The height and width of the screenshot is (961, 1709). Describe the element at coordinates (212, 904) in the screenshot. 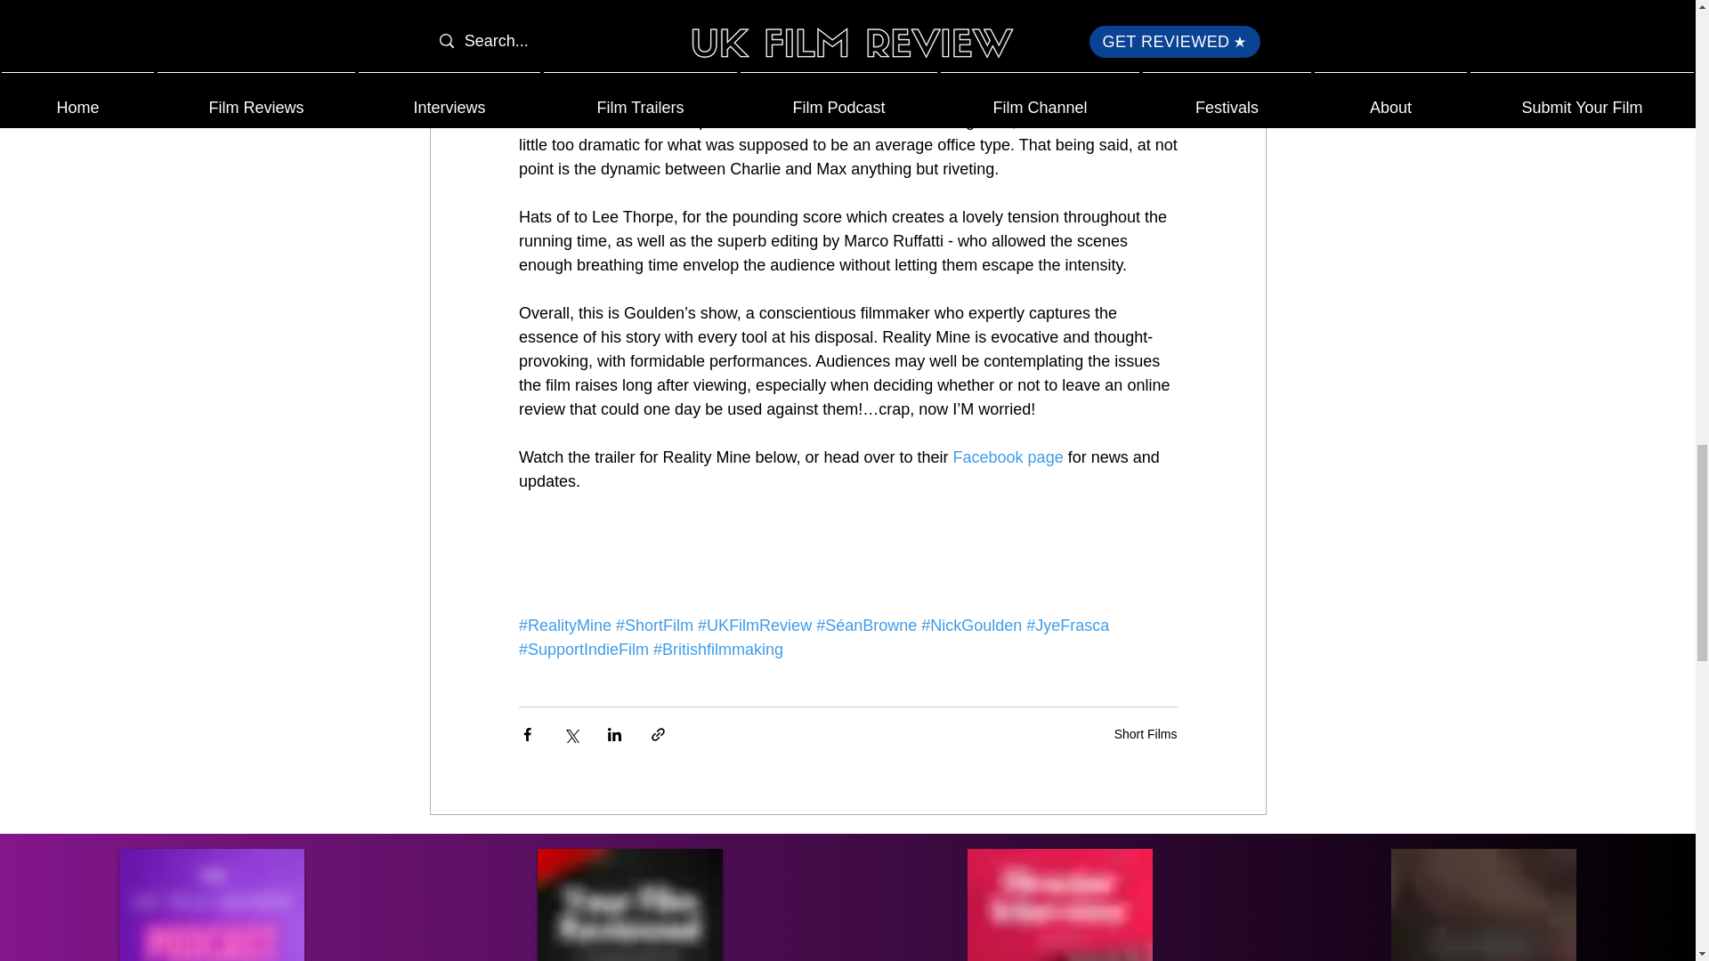

I see `The UK Film Review Podcast - artwork` at that location.